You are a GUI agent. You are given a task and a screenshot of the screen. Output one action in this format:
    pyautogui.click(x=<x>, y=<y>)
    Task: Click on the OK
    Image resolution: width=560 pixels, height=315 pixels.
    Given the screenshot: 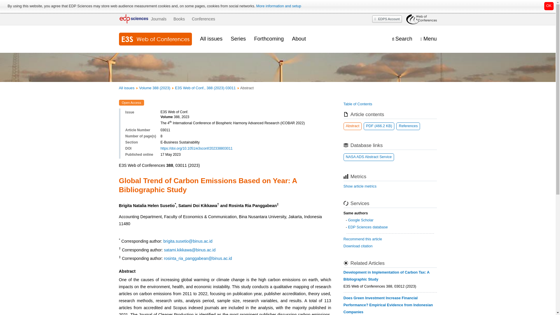 What is the action you would take?
    pyautogui.click(x=549, y=6)
    